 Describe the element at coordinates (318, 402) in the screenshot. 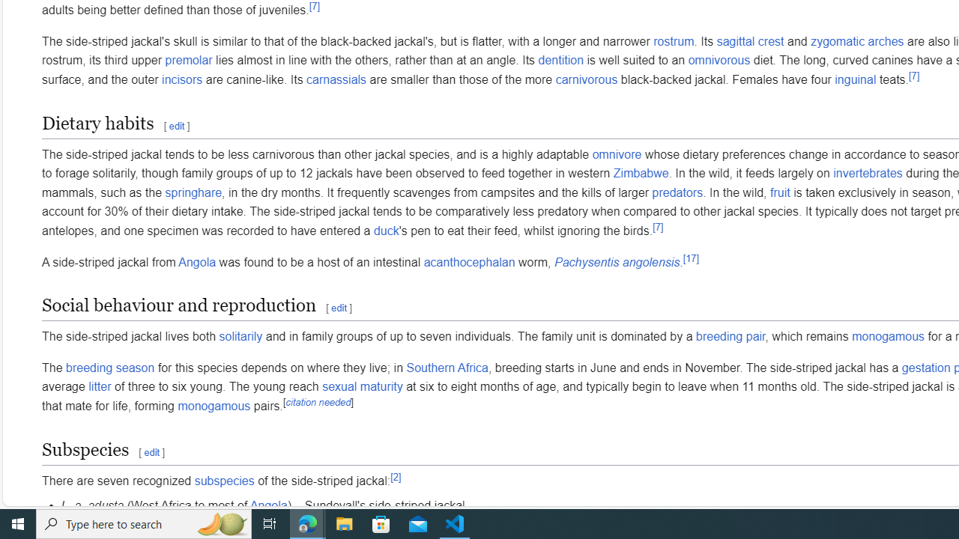

I see `citation needed` at that location.